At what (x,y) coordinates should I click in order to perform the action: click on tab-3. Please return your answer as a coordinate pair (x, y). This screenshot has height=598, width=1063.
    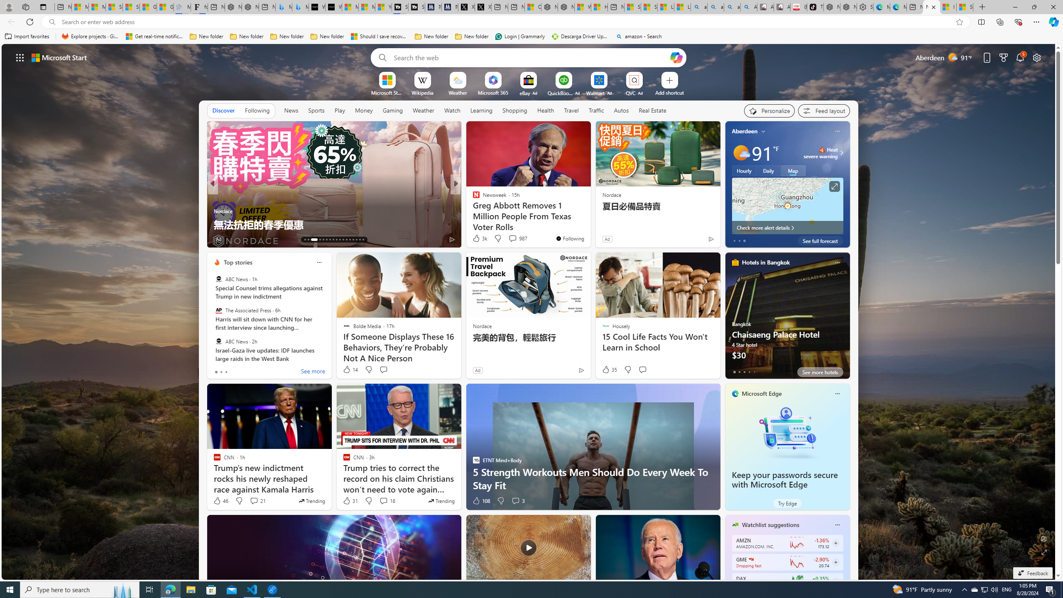
    Looking at the image, I should click on (749, 372).